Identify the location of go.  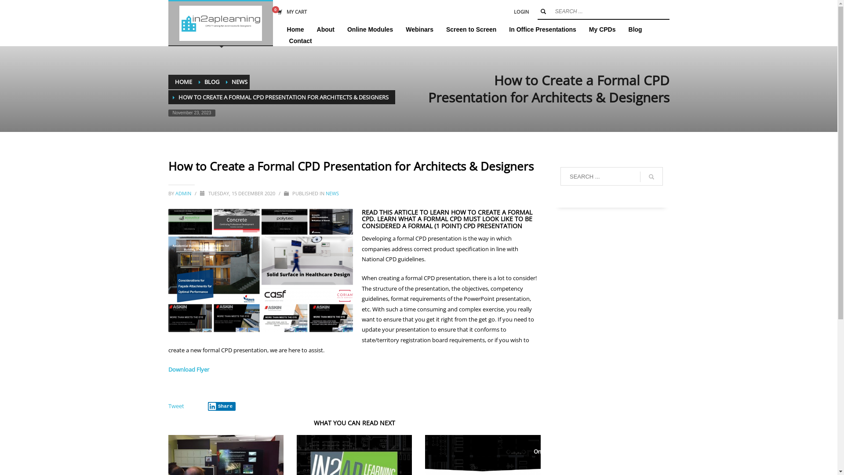
(651, 177).